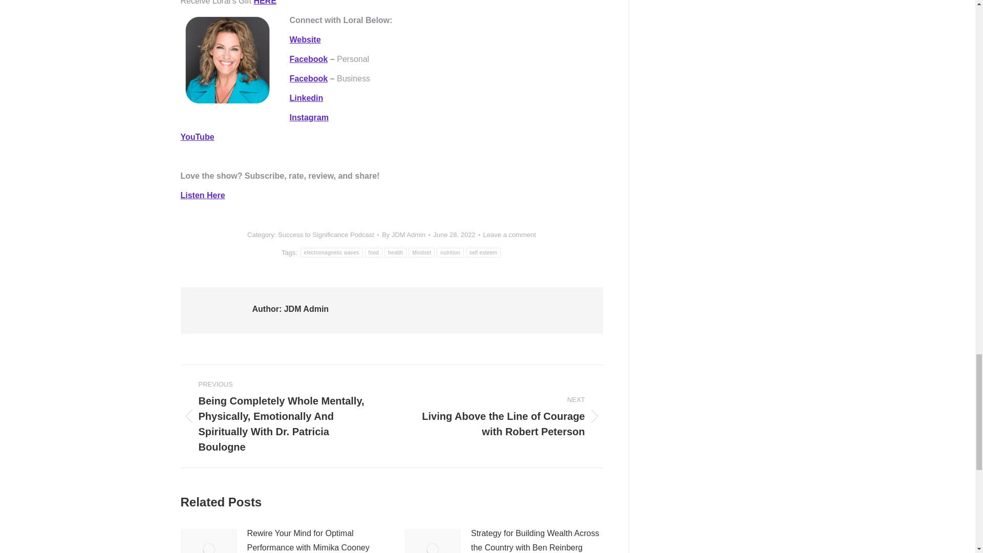 This screenshot has height=553, width=983. I want to click on Instagram, so click(309, 117).